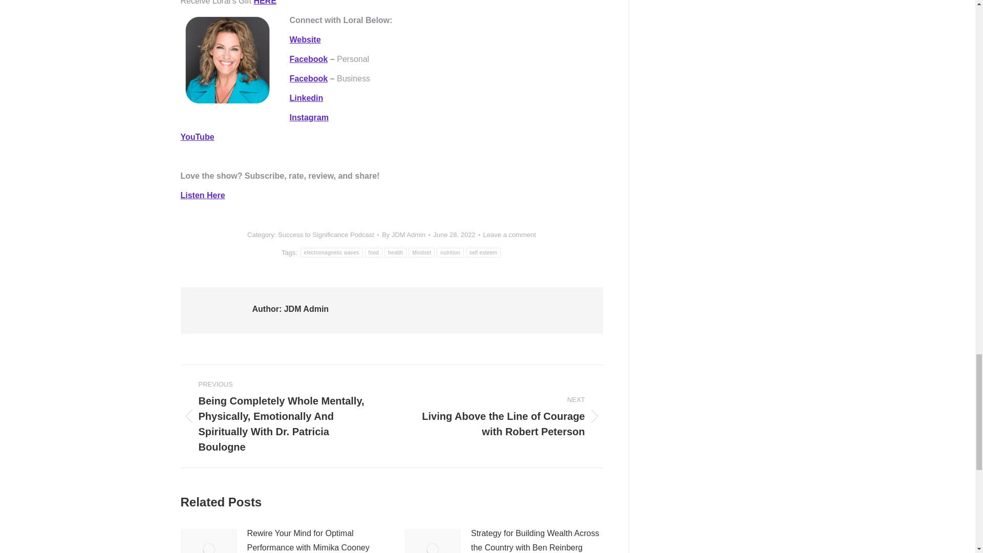 This screenshot has height=553, width=983. I want to click on Instagram, so click(309, 117).